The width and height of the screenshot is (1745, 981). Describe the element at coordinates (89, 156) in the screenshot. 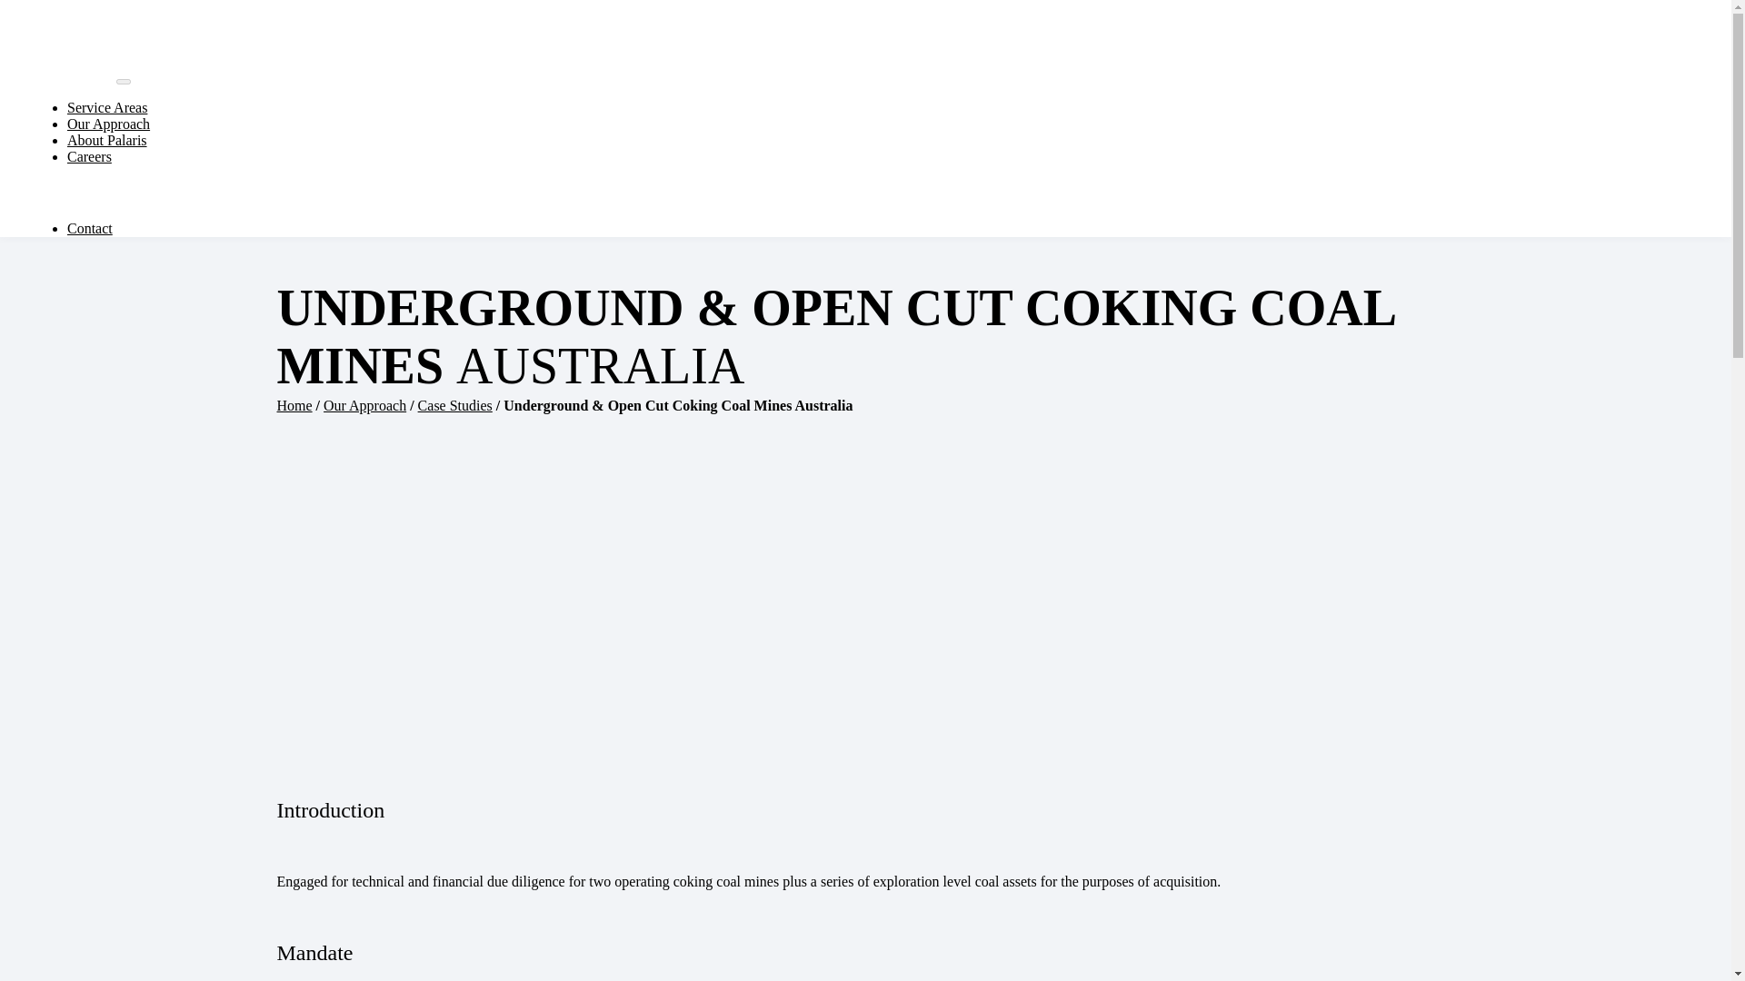

I see `Careers` at that location.